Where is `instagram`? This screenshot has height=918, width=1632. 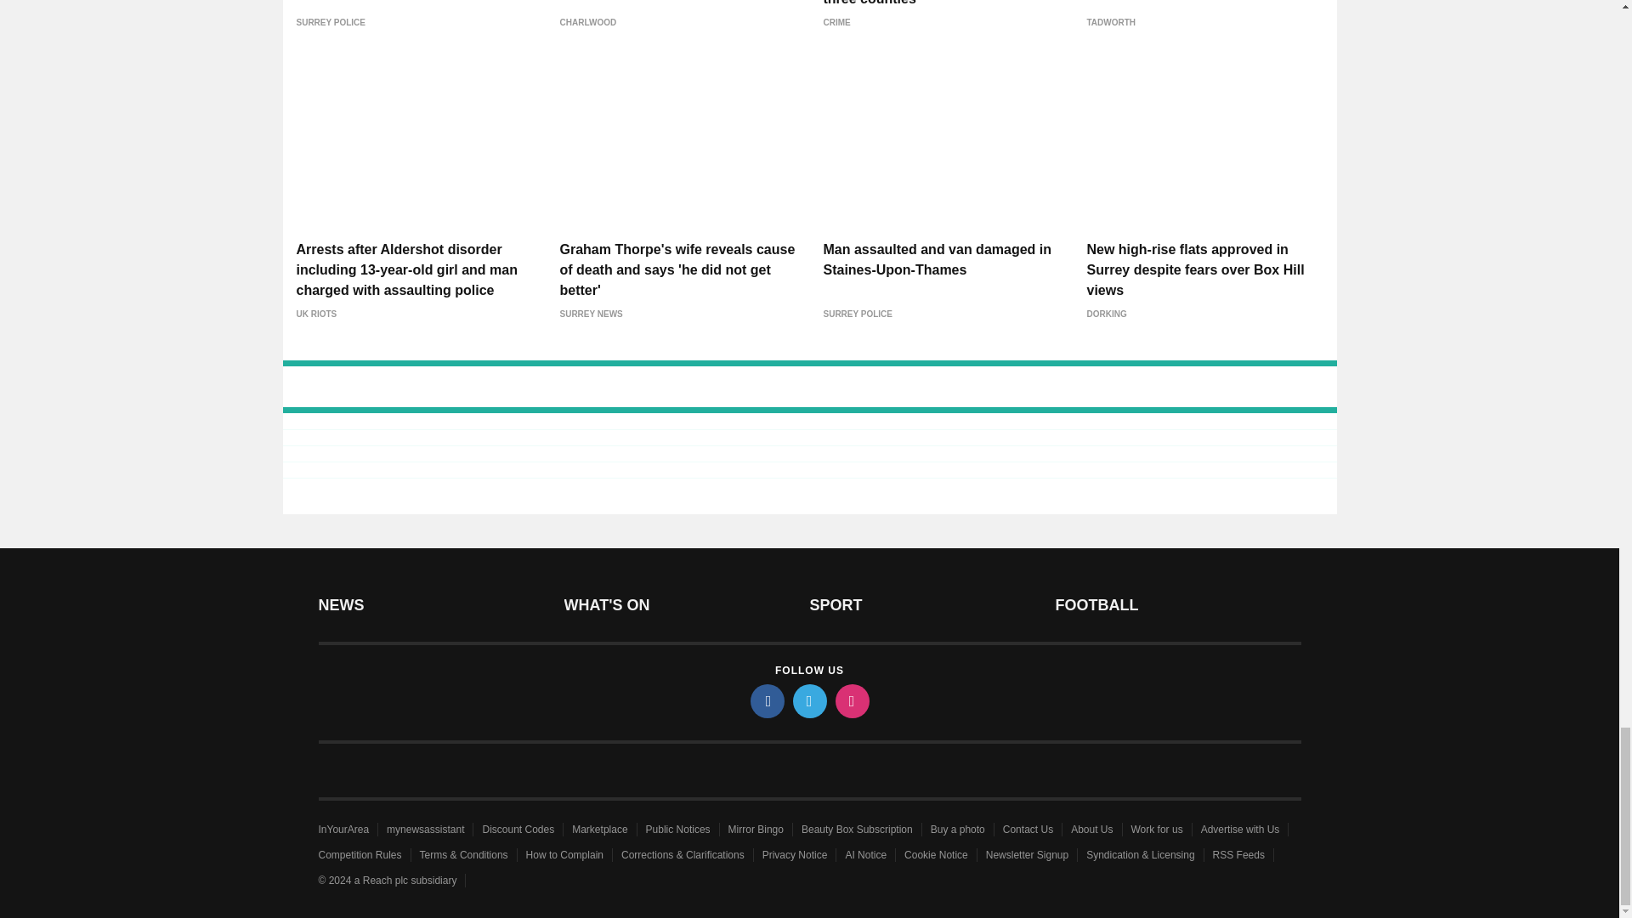 instagram is located at coordinates (851, 700).